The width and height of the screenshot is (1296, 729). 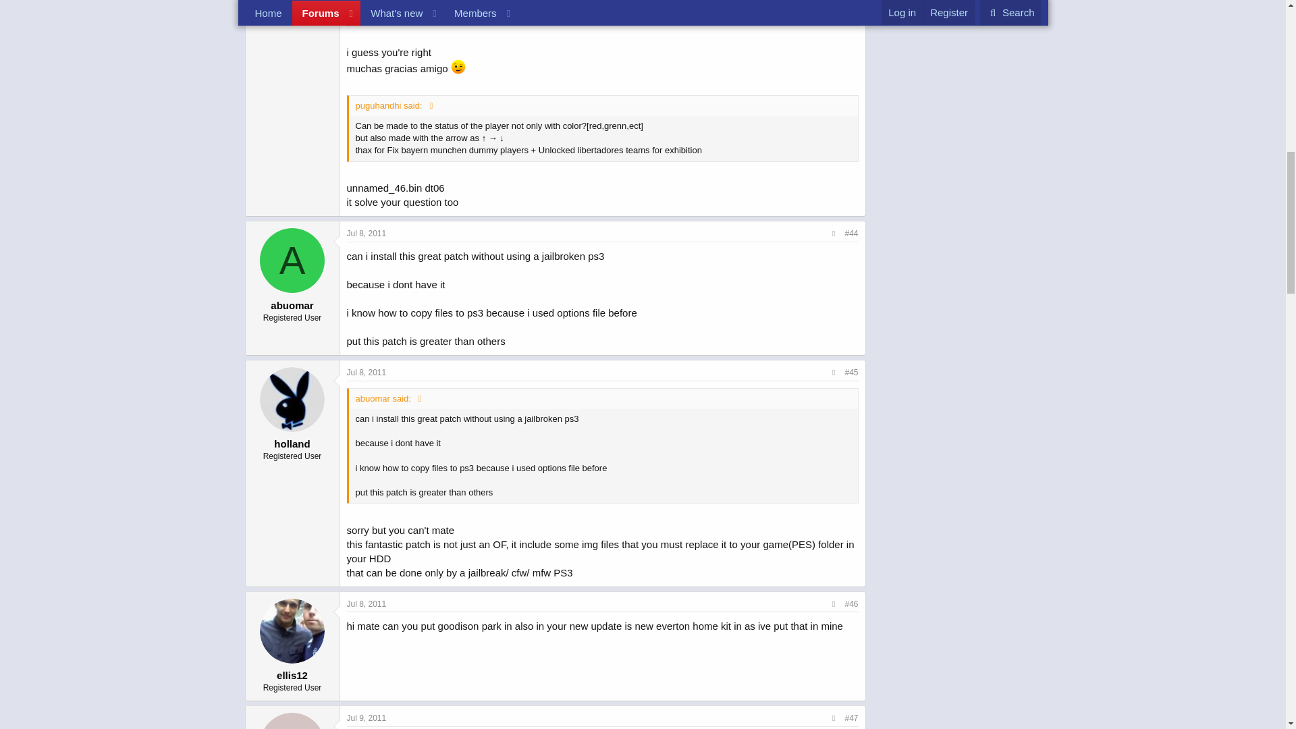 I want to click on Jul 8, 2011 at 11:13 AM, so click(x=367, y=373).